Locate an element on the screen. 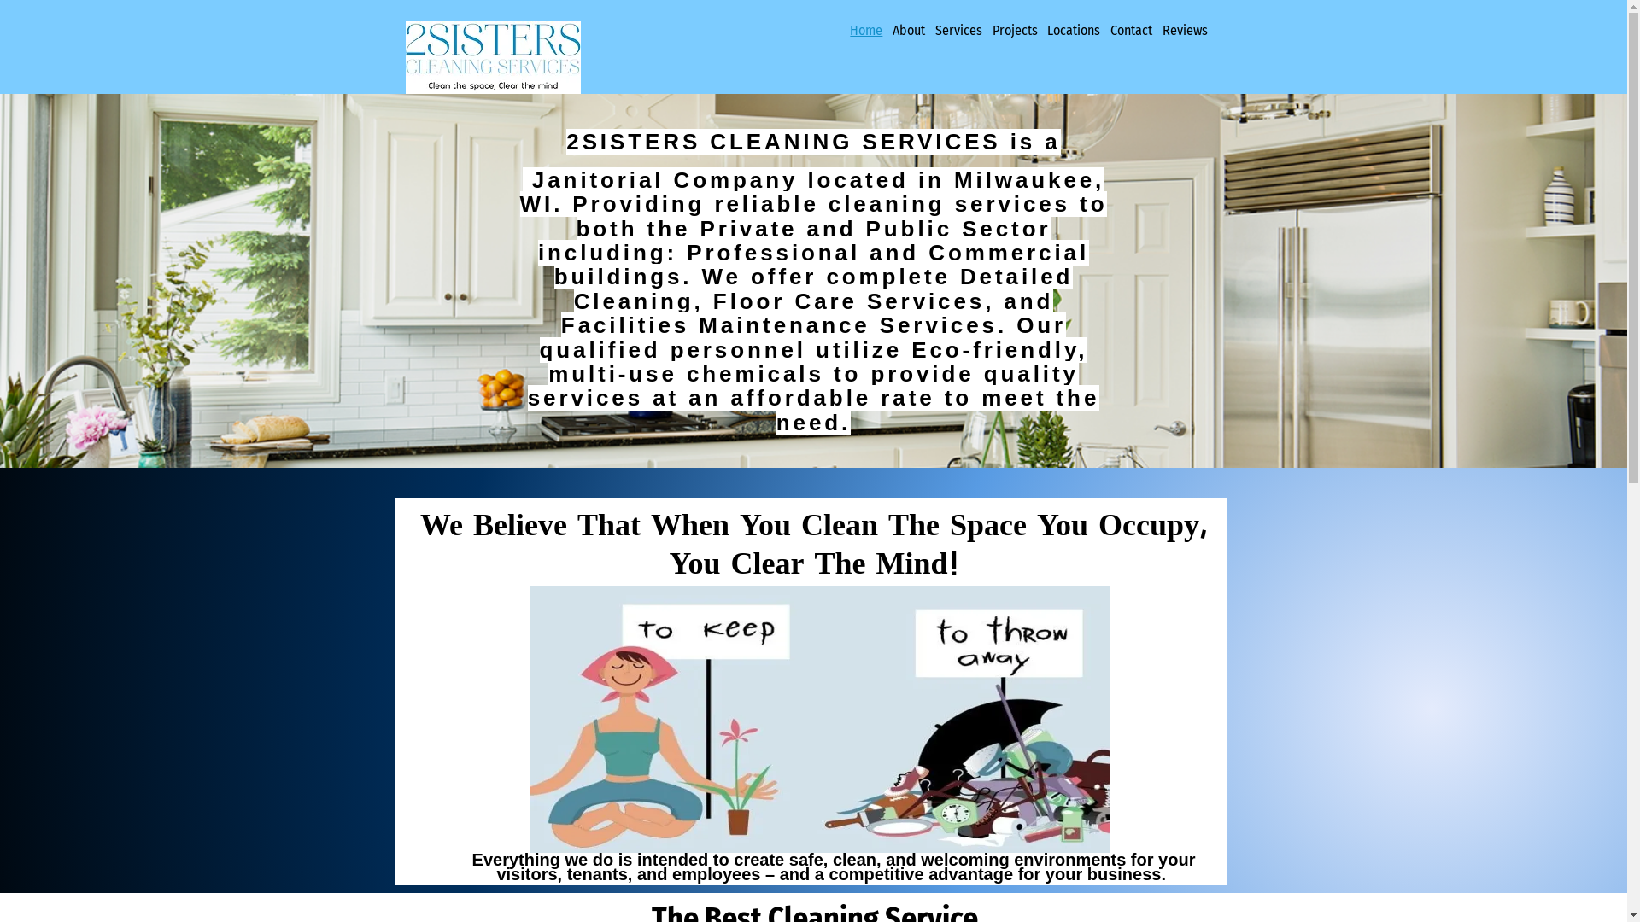  Reviews is located at coordinates (1186, 31).